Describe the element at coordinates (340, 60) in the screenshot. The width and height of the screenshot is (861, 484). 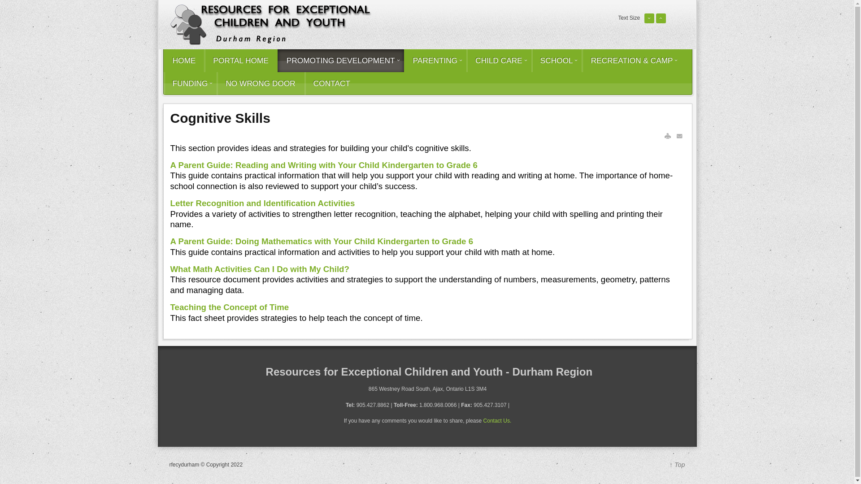
I see `PROMOTING DEVELOPMENT` at that location.